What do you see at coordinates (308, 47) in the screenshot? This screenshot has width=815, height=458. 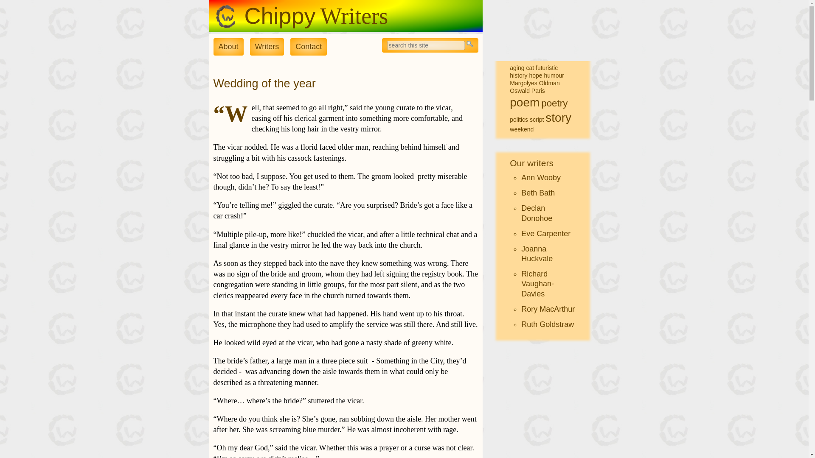 I see `Contact` at bounding box center [308, 47].